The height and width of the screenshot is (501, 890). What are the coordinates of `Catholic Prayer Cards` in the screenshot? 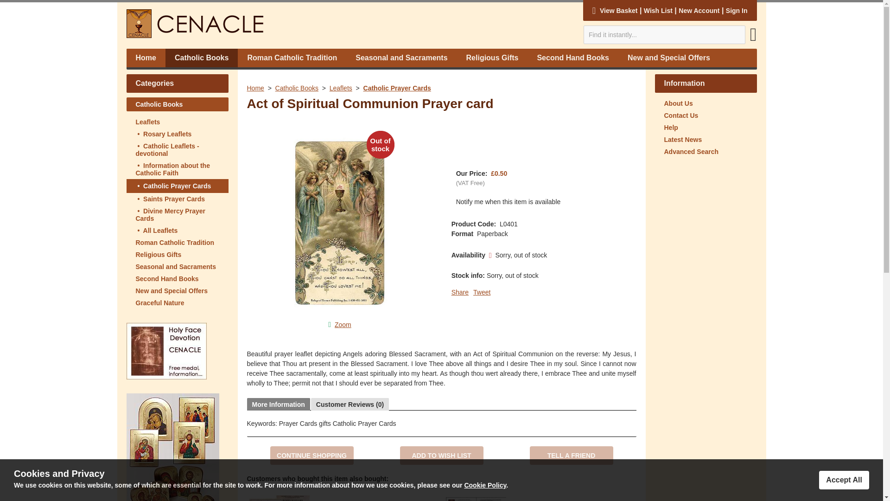 It's located at (397, 88).